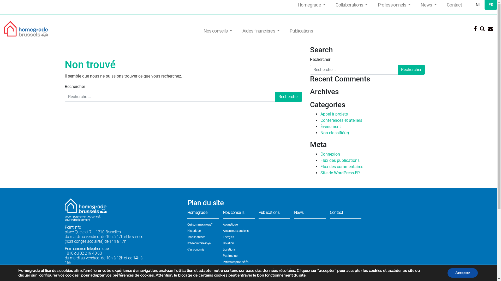  I want to click on Rechercher, so click(411, 70).